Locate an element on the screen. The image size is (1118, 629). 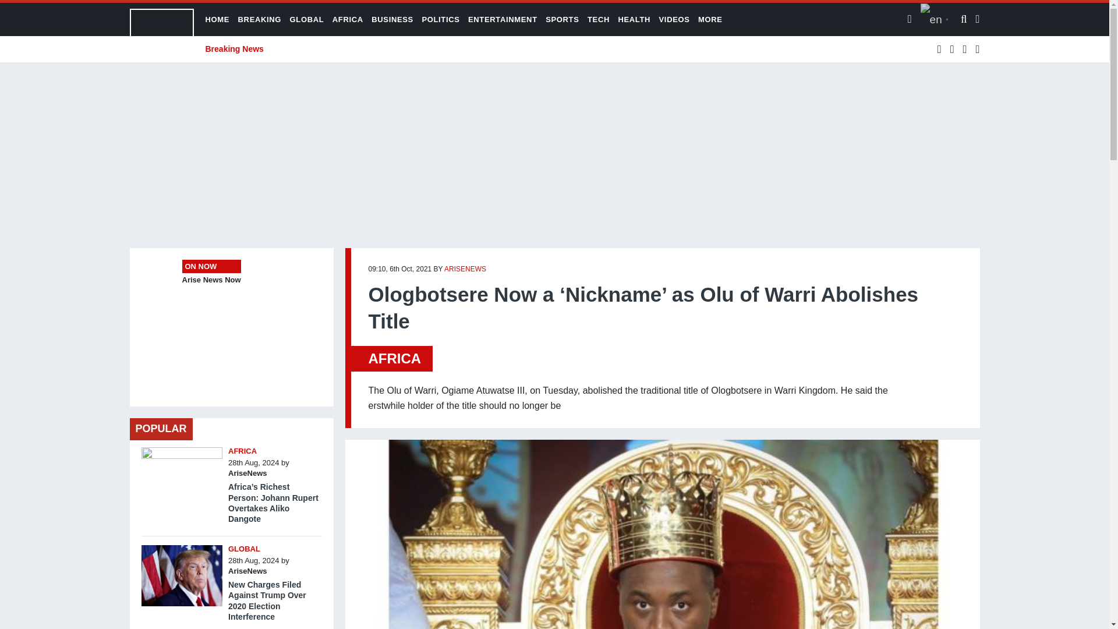
MORE is located at coordinates (710, 19).